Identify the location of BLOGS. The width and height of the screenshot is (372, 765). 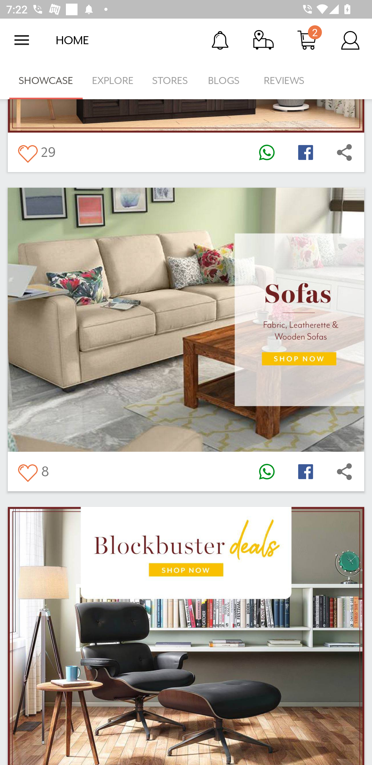
(226, 81).